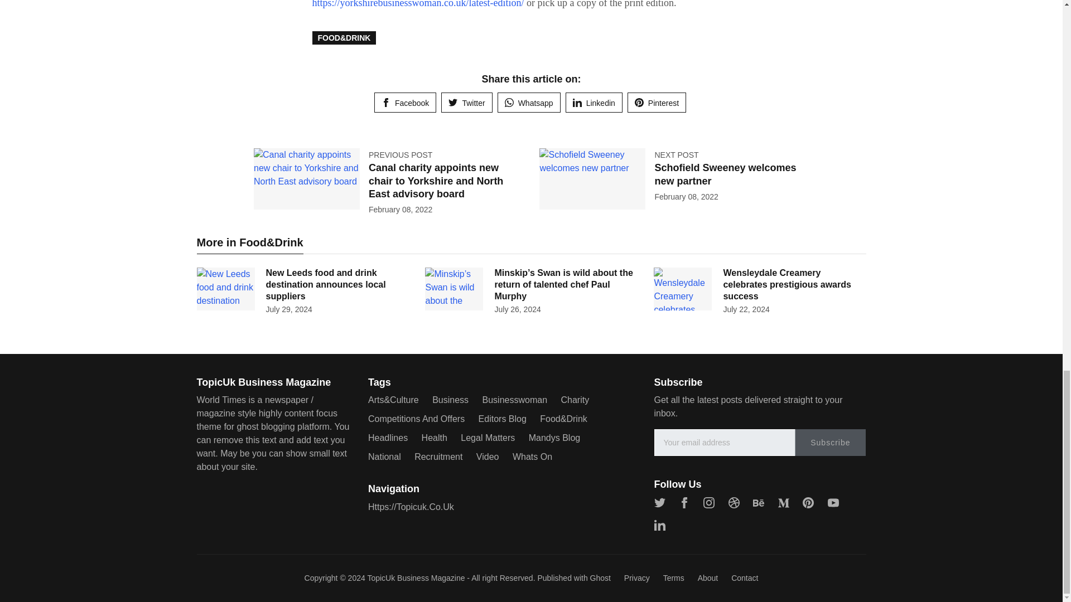 This screenshot has width=1071, height=602. I want to click on NEXT POST, so click(676, 155).